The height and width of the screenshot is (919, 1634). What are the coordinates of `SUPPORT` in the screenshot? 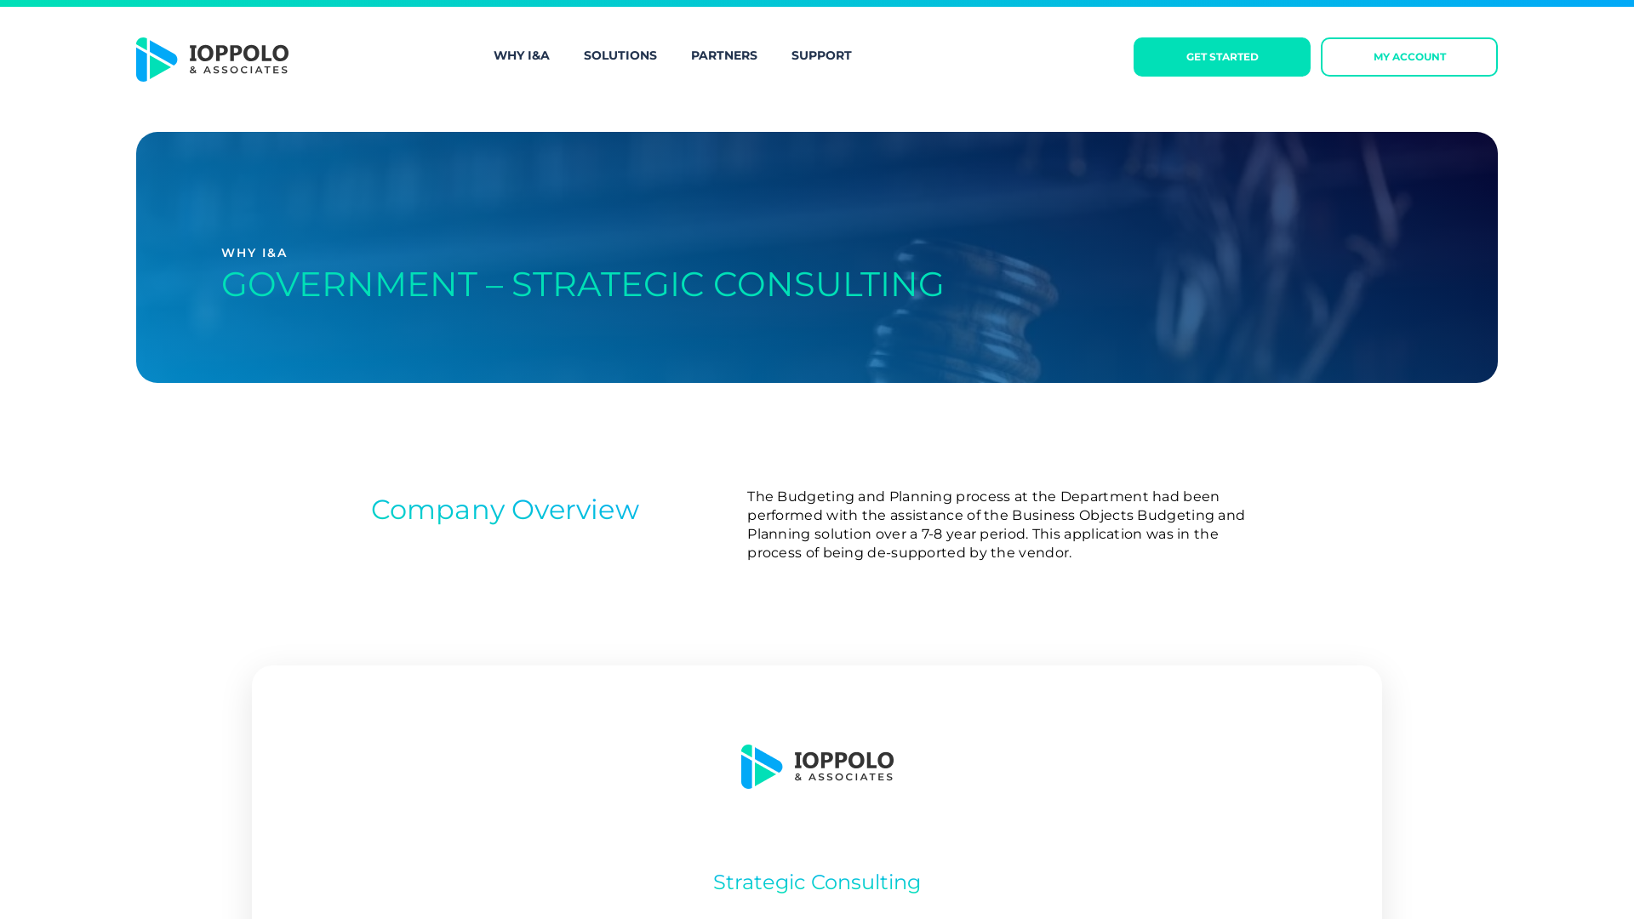 It's located at (822, 54).